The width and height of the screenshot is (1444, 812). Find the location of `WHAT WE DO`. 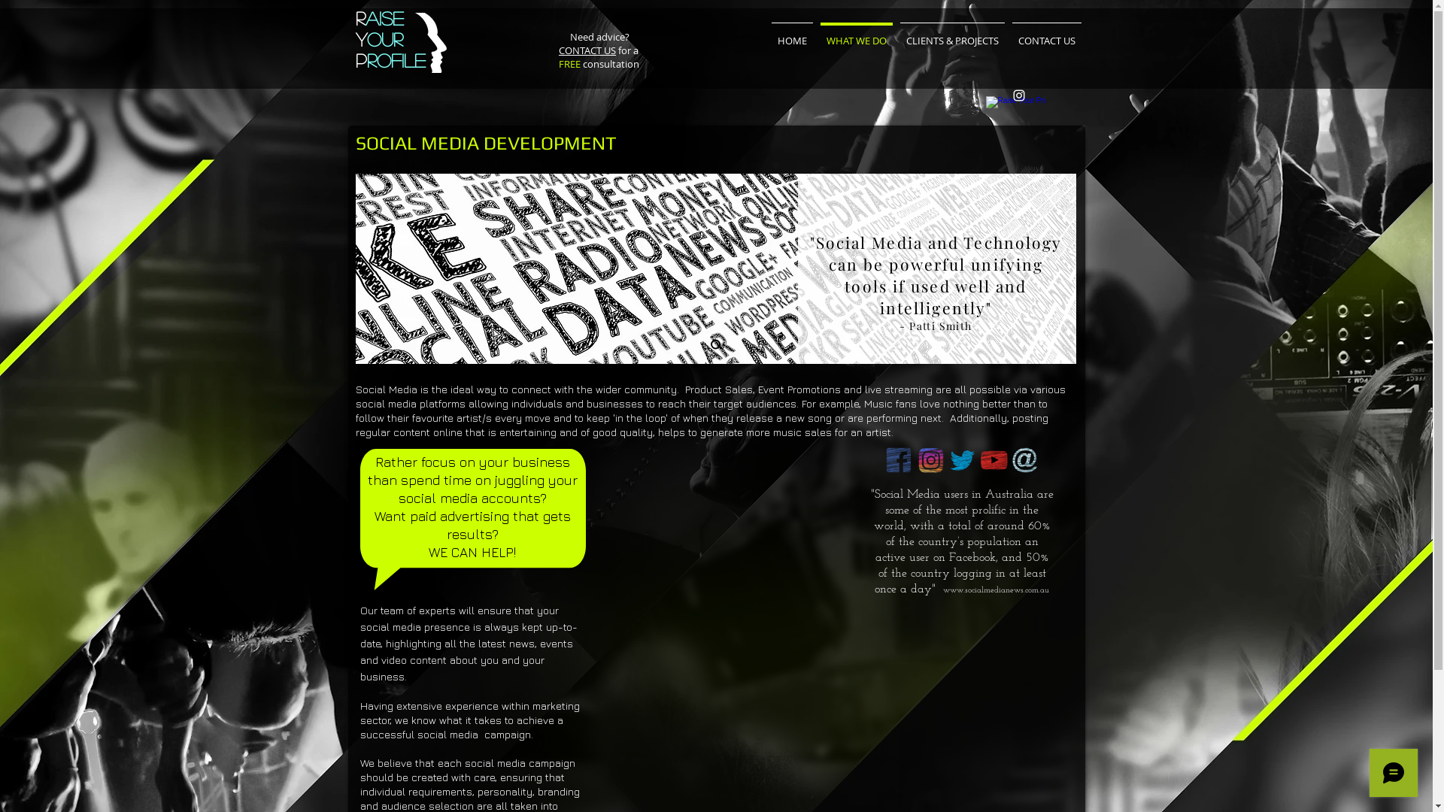

WHAT WE DO is located at coordinates (857, 34).